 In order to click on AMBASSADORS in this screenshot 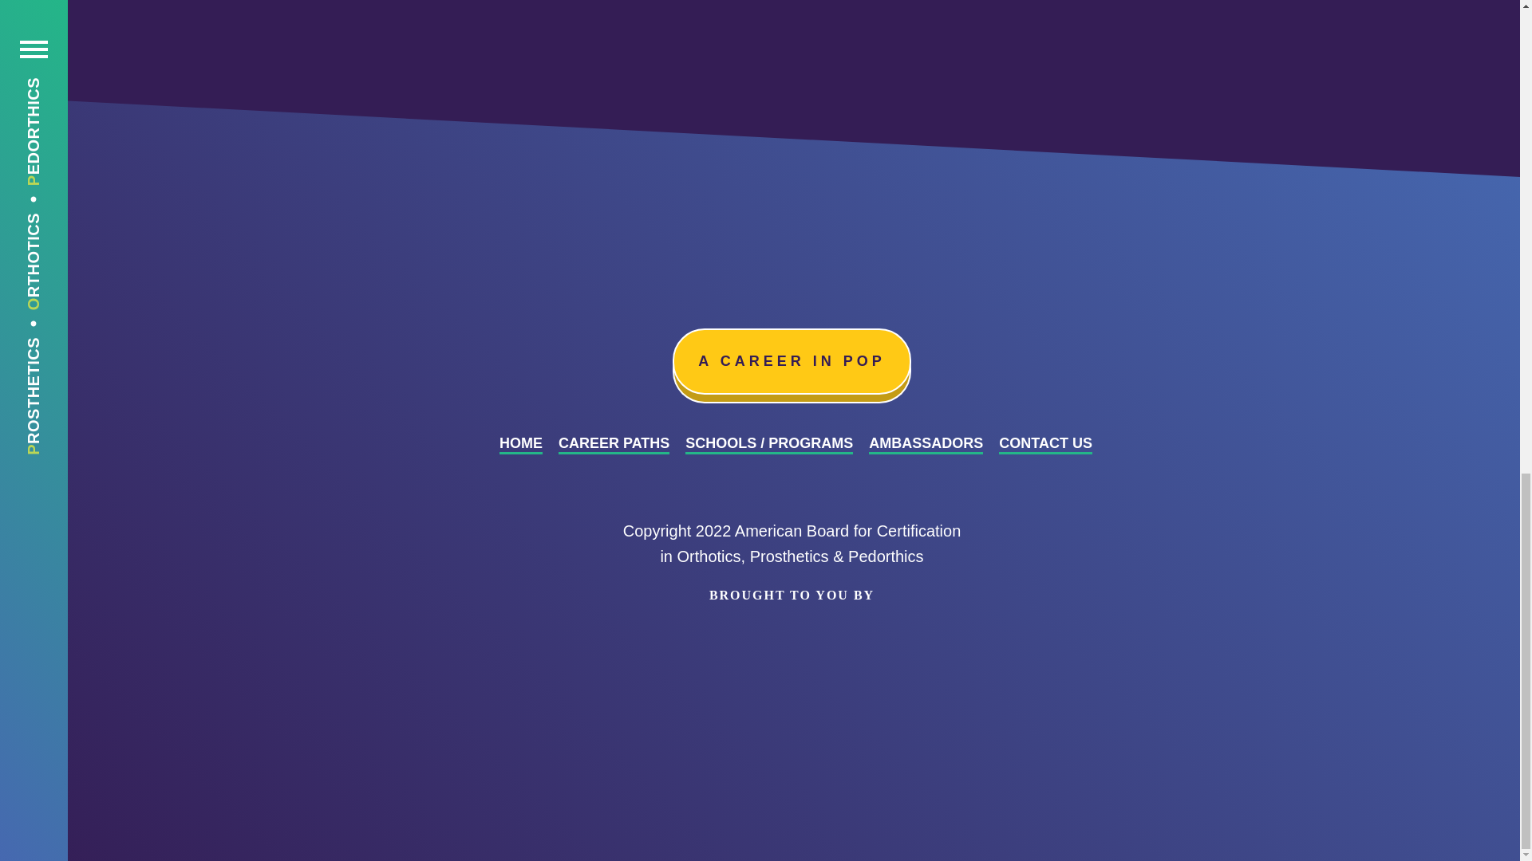, I will do `click(926, 445)`.